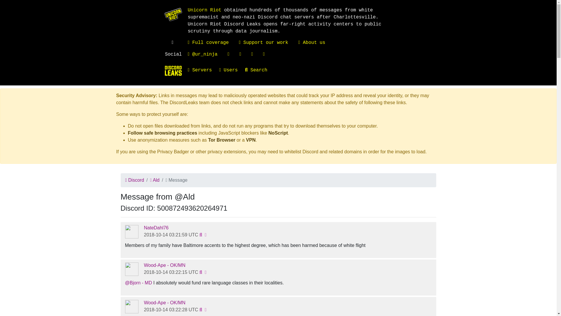 Image resolution: width=561 pixels, height=316 pixels. Describe the element at coordinates (204, 10) in the screenshot. I see `Unicorn Riot` at that location.